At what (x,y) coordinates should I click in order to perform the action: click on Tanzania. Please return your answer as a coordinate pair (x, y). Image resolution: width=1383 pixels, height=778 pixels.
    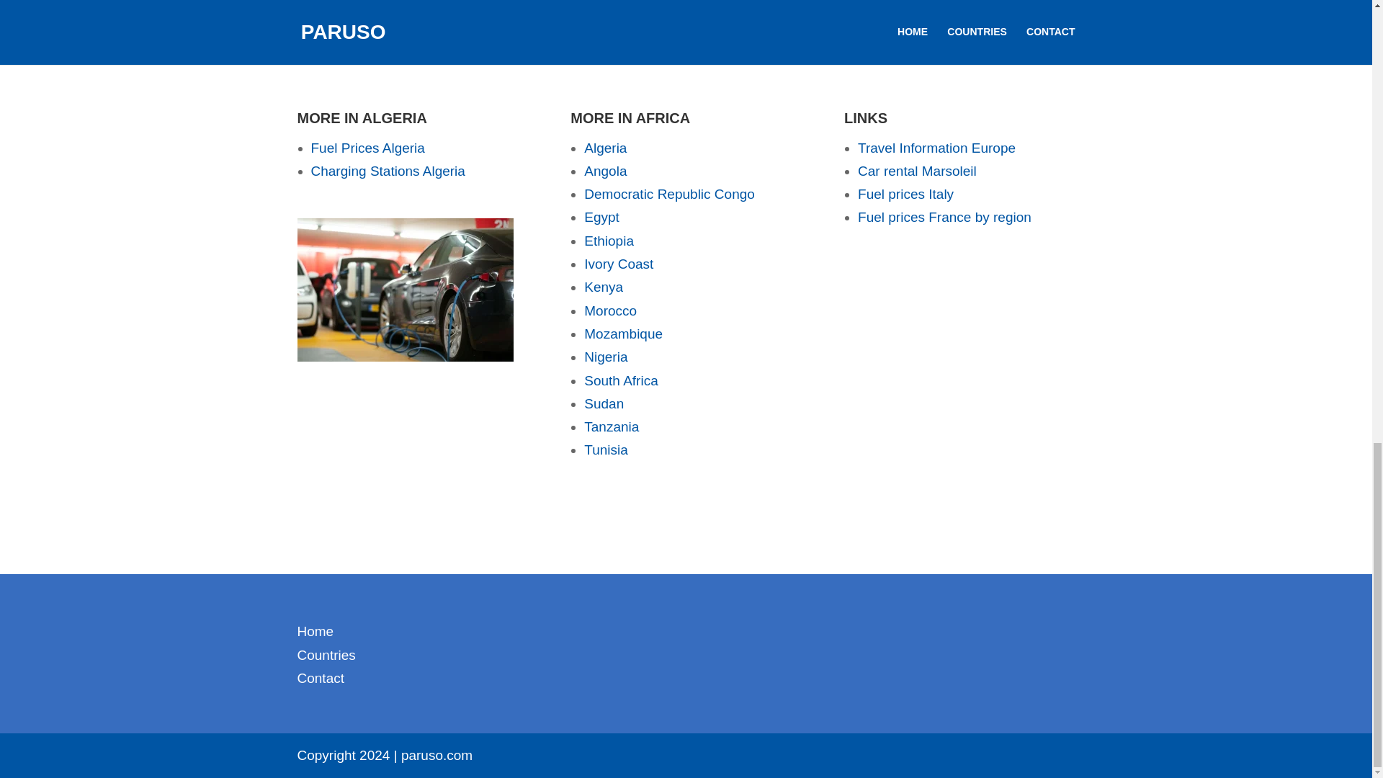
    Looking at the image, I should click on (611, 426).